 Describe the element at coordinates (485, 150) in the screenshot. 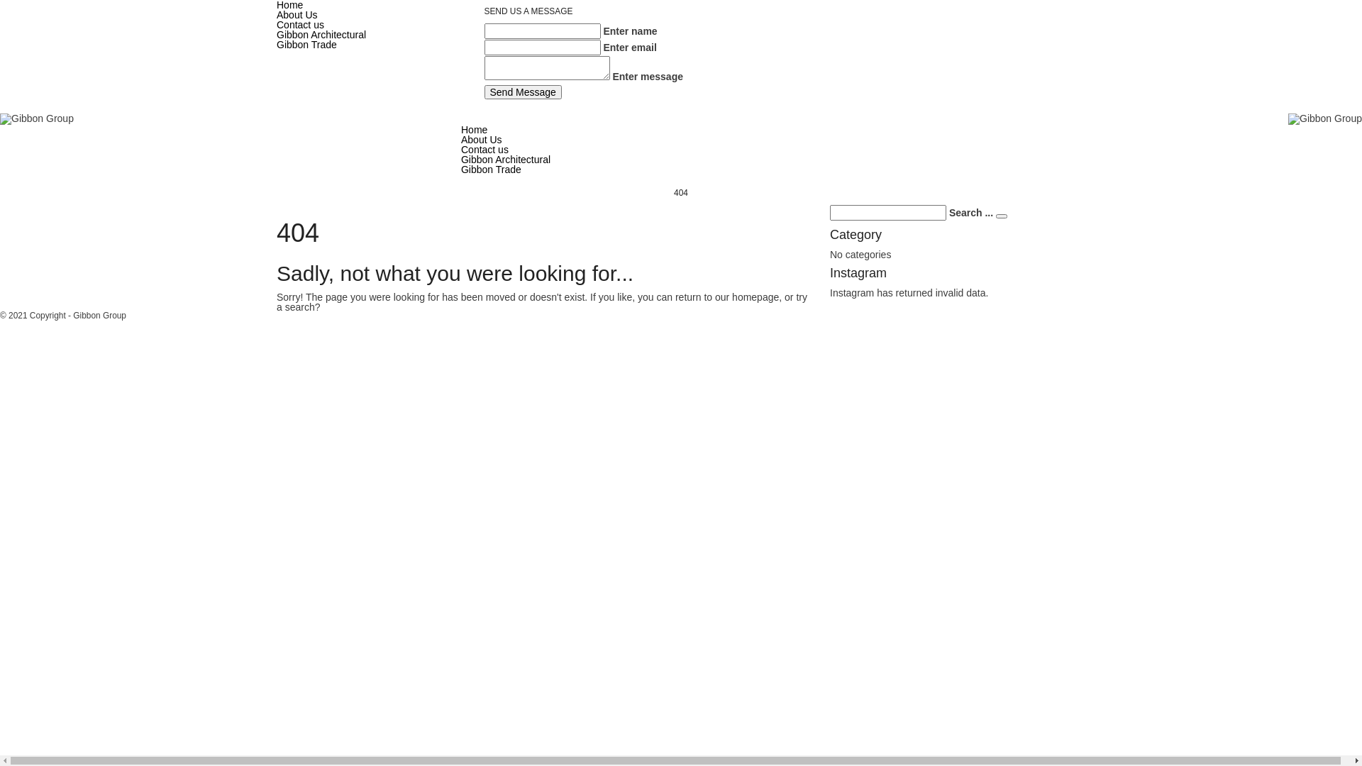

I see `Contact us` at that location.